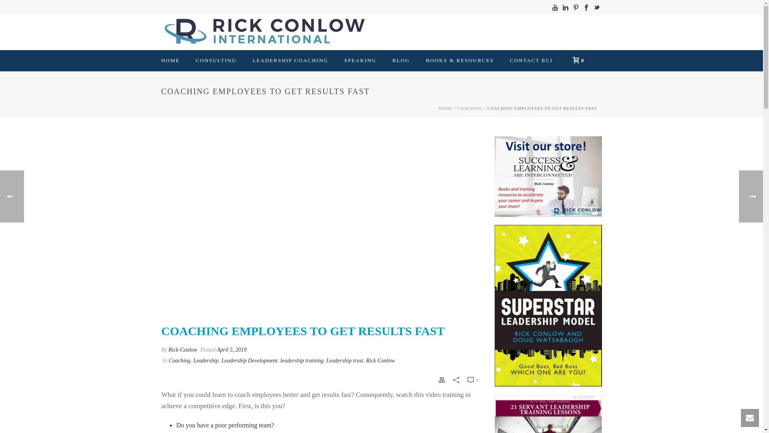  Describe the element at coordinates (576, 60) in the screenshot. I see `0` at that location.